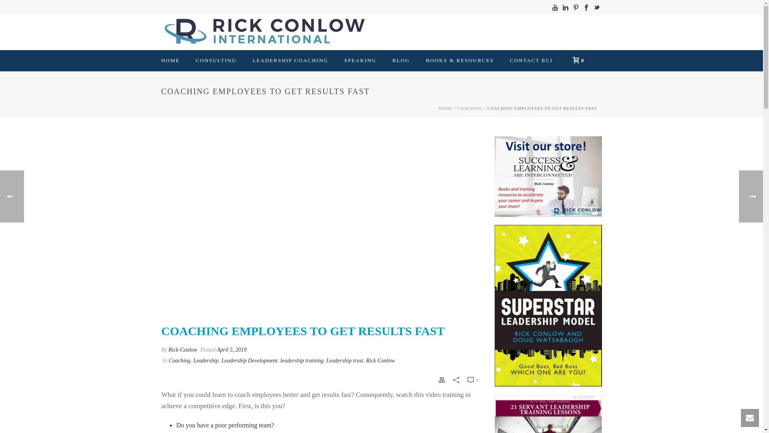  Describe the element at coordinates (576, 60) in the screenshot. I see `0` at that location.